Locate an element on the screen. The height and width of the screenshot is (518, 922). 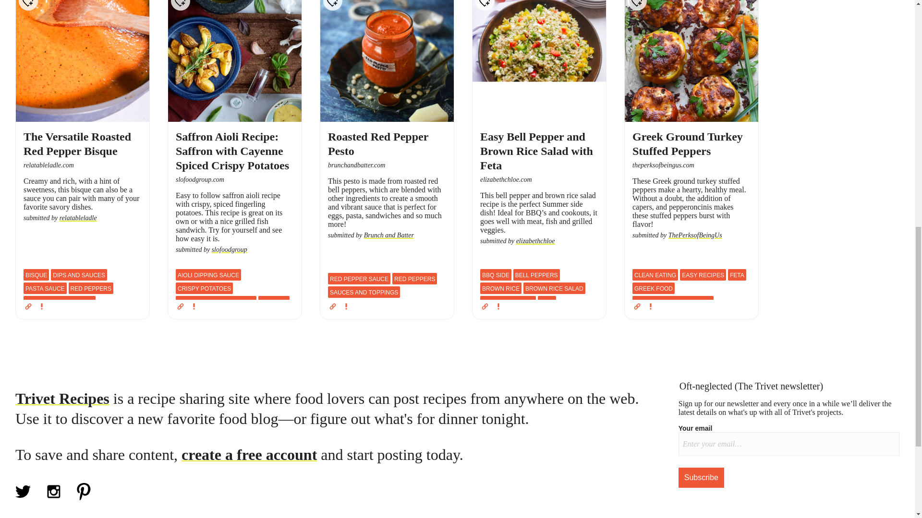
Save Recipe is located at coordinates (180, 5).